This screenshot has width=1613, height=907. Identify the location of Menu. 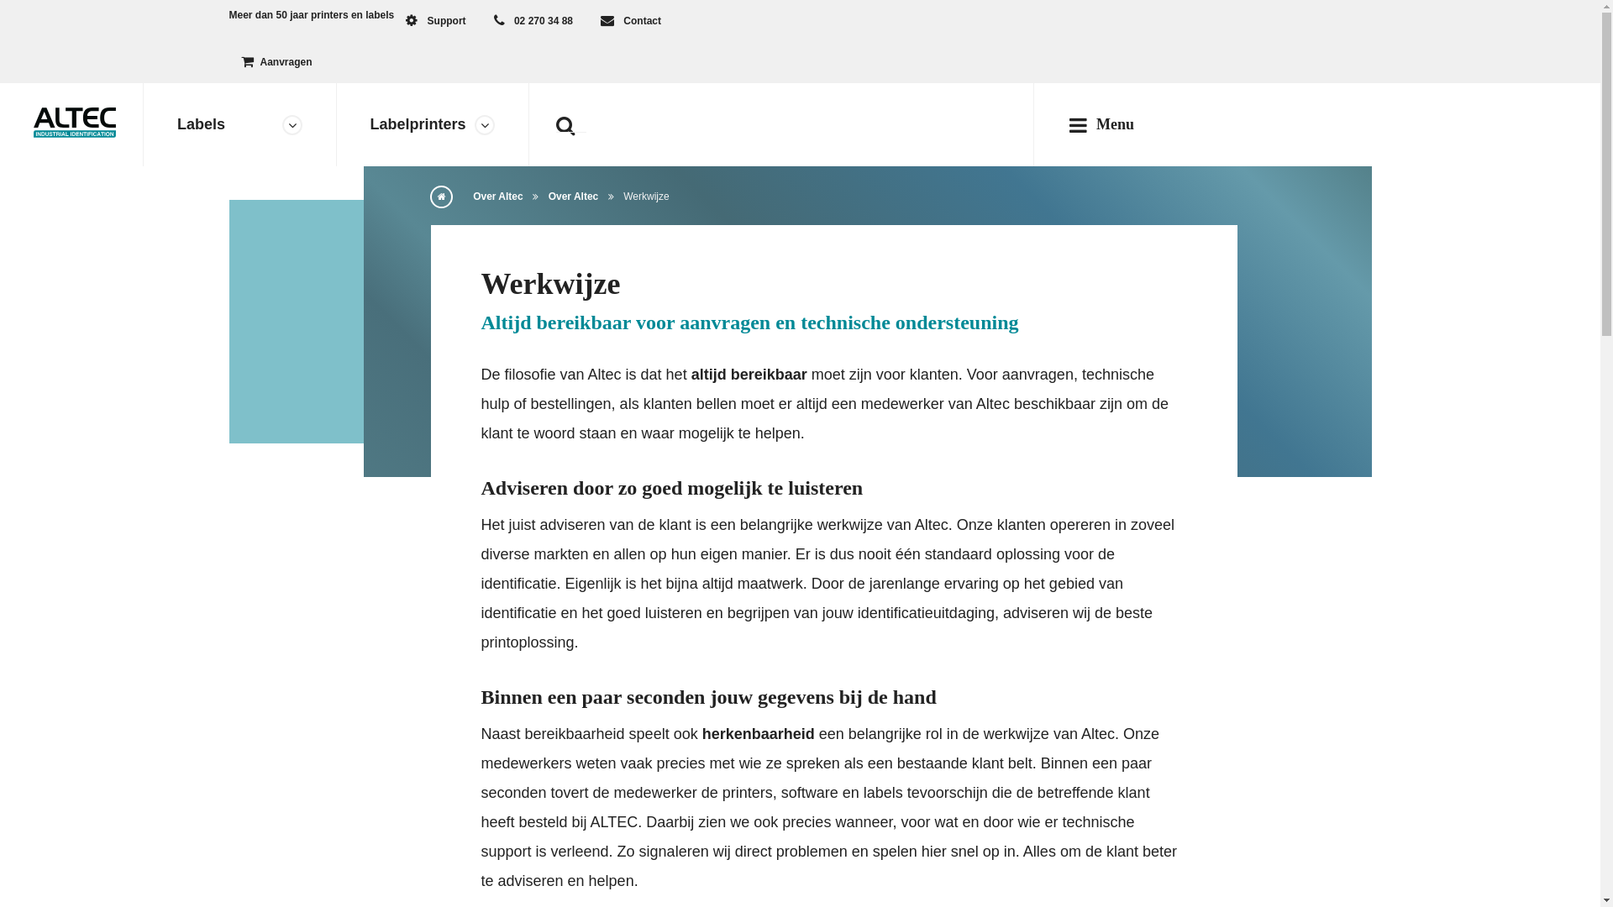
(1106, 124).